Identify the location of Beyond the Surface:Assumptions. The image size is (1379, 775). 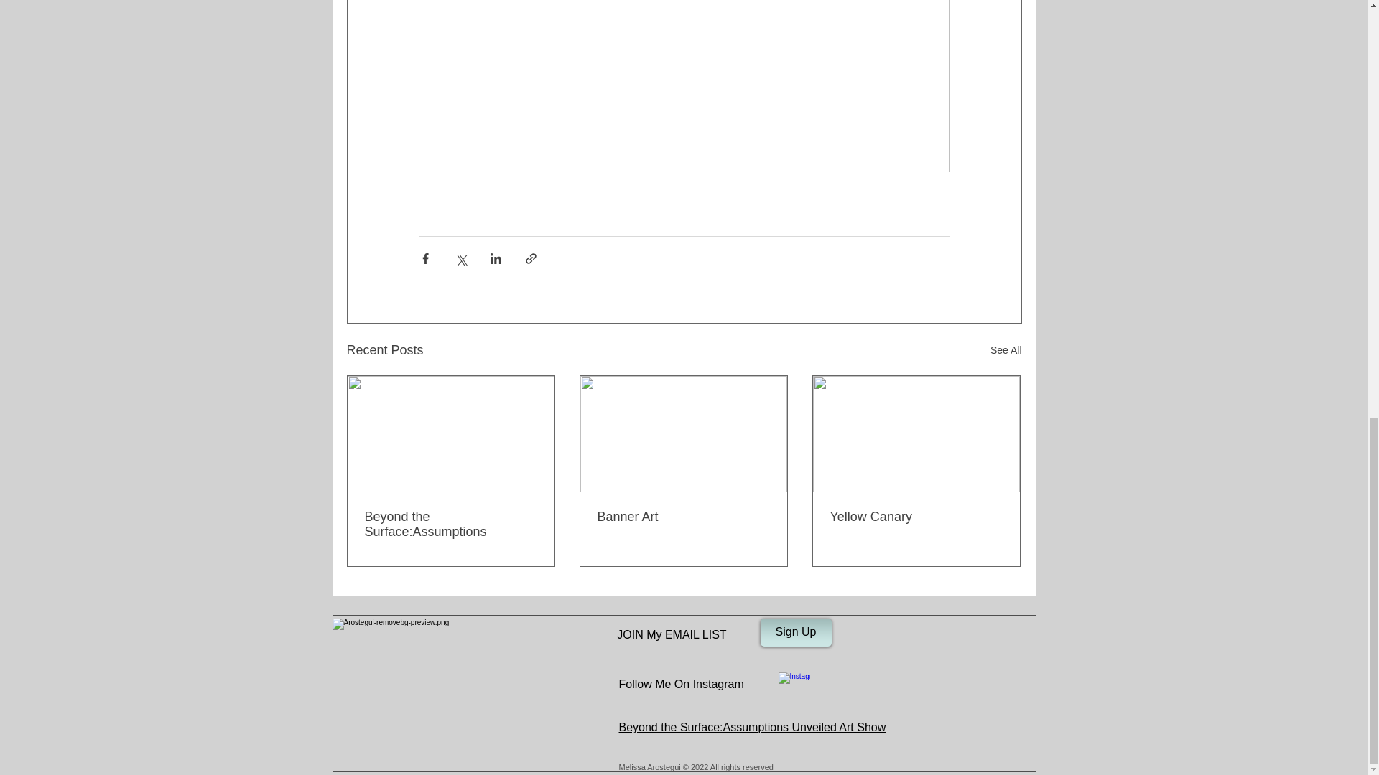
(451, 524).